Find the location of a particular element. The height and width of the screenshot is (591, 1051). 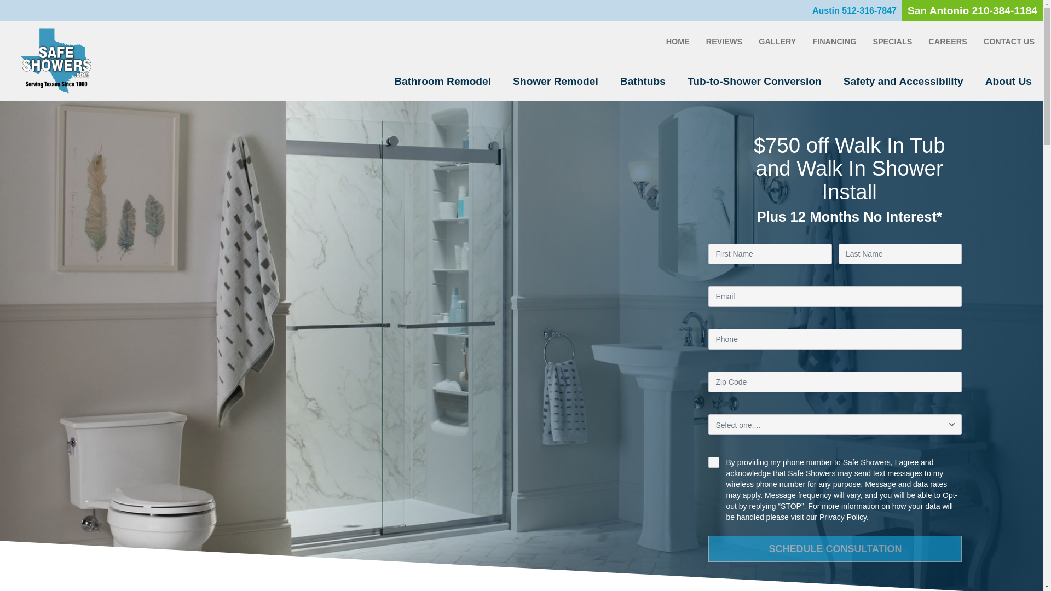

Tub-to-Shower Conversion is located at coordinates (754, 81).